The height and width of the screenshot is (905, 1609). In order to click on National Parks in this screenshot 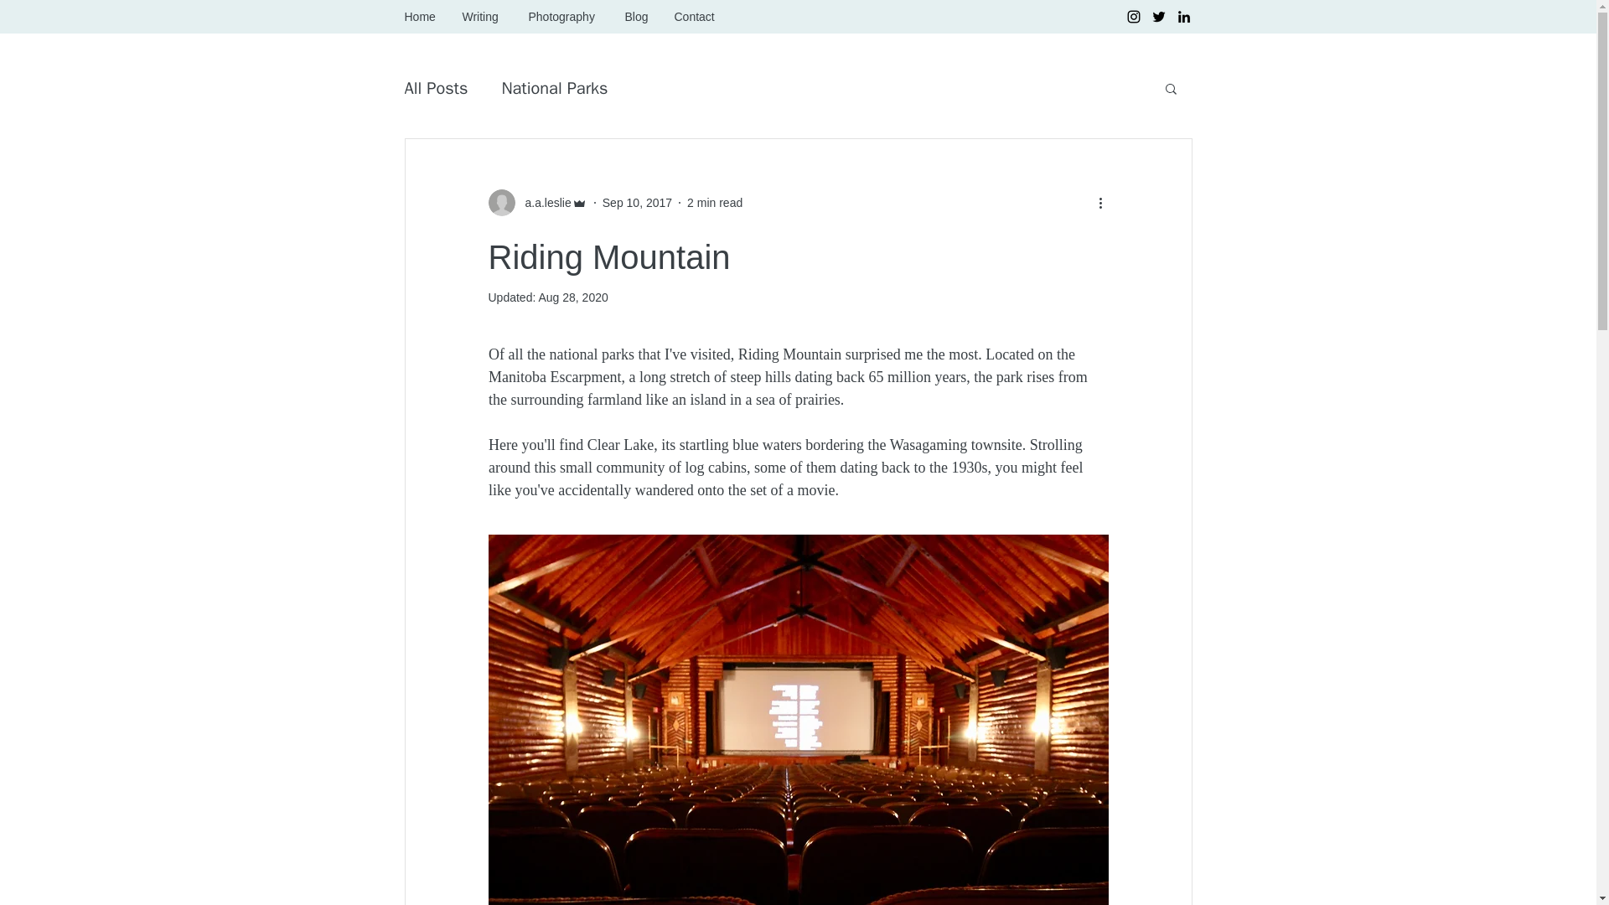, I will do `click(554, 87)`.